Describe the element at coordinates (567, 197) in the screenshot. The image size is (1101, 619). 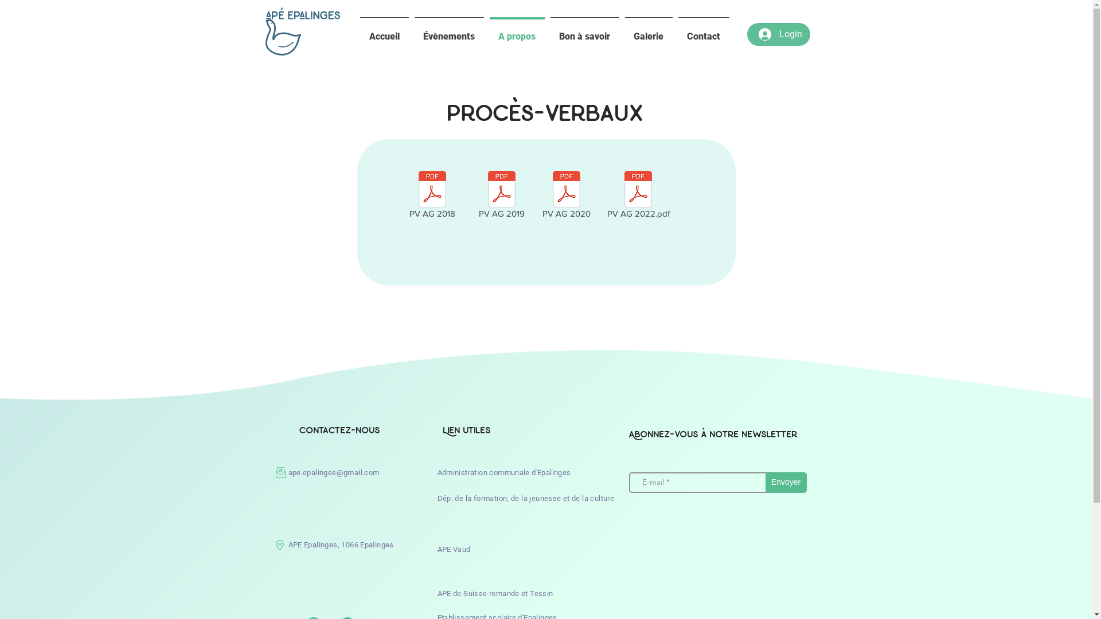
I see `PV AG 2020` at that location.